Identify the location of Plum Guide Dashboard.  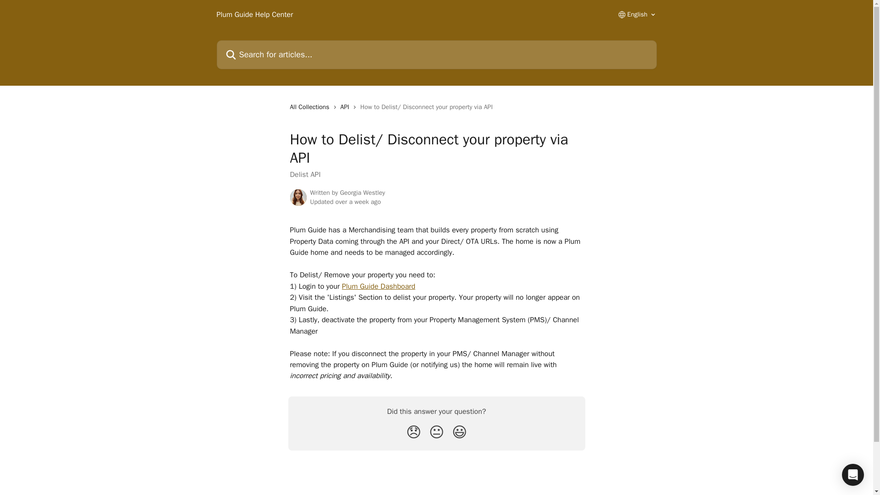
(379, 286).